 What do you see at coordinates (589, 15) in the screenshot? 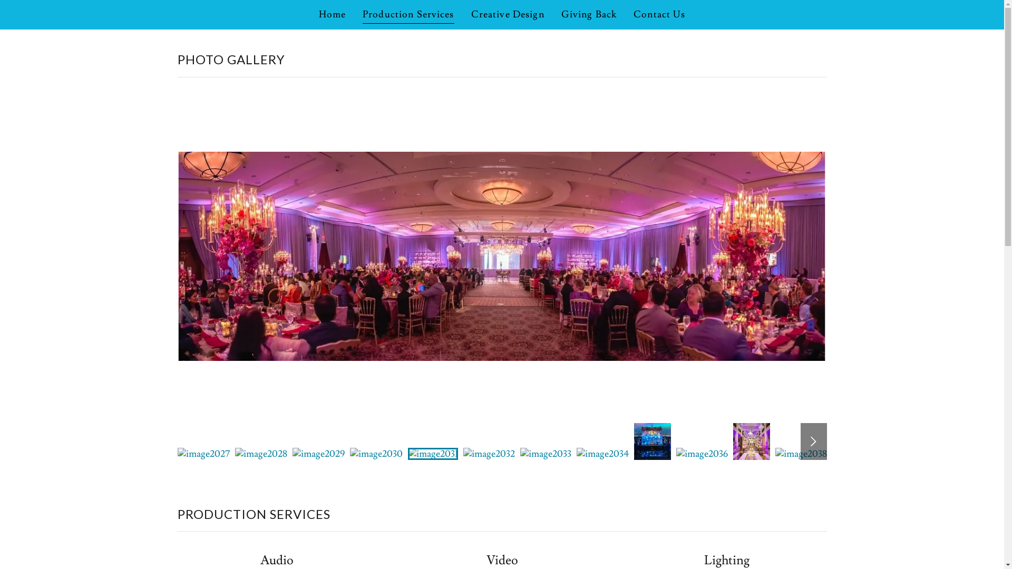
I see `Giving Back` at bounding box center [589, 15].